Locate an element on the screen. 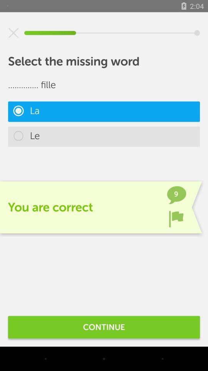  launch item above the select the missing item is located at coordinates (13, 33).